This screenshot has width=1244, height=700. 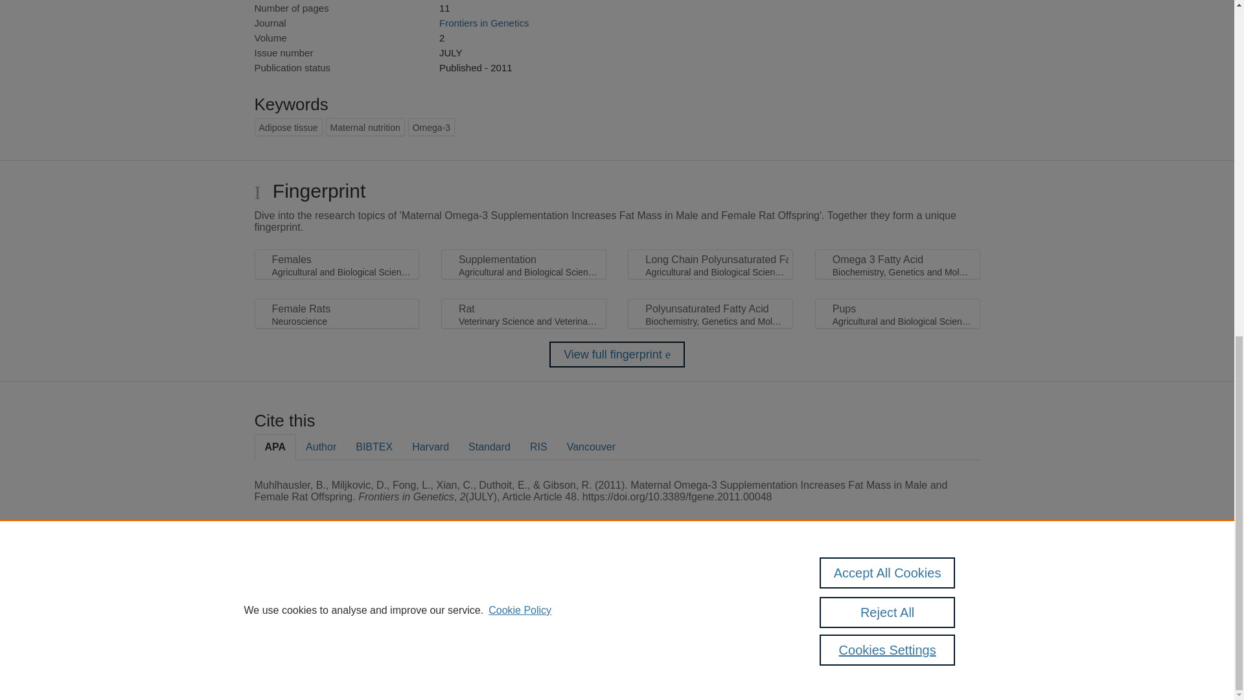 What do you see at coordinates (433, 604) in the screenshot?
I see `Elsevier B.V.` at bounding box center [433, 604].